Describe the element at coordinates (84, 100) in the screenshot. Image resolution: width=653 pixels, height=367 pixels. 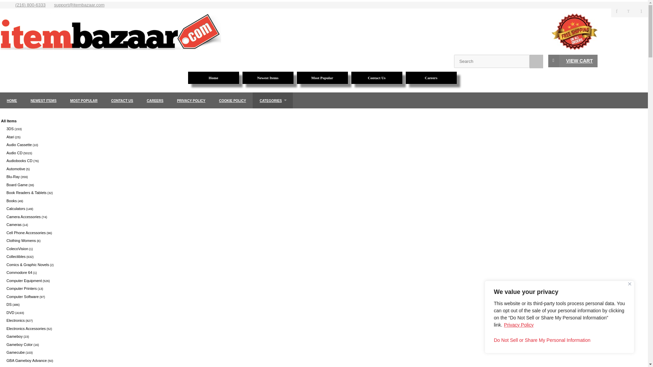
I see `MOST POPULAR` at that location.